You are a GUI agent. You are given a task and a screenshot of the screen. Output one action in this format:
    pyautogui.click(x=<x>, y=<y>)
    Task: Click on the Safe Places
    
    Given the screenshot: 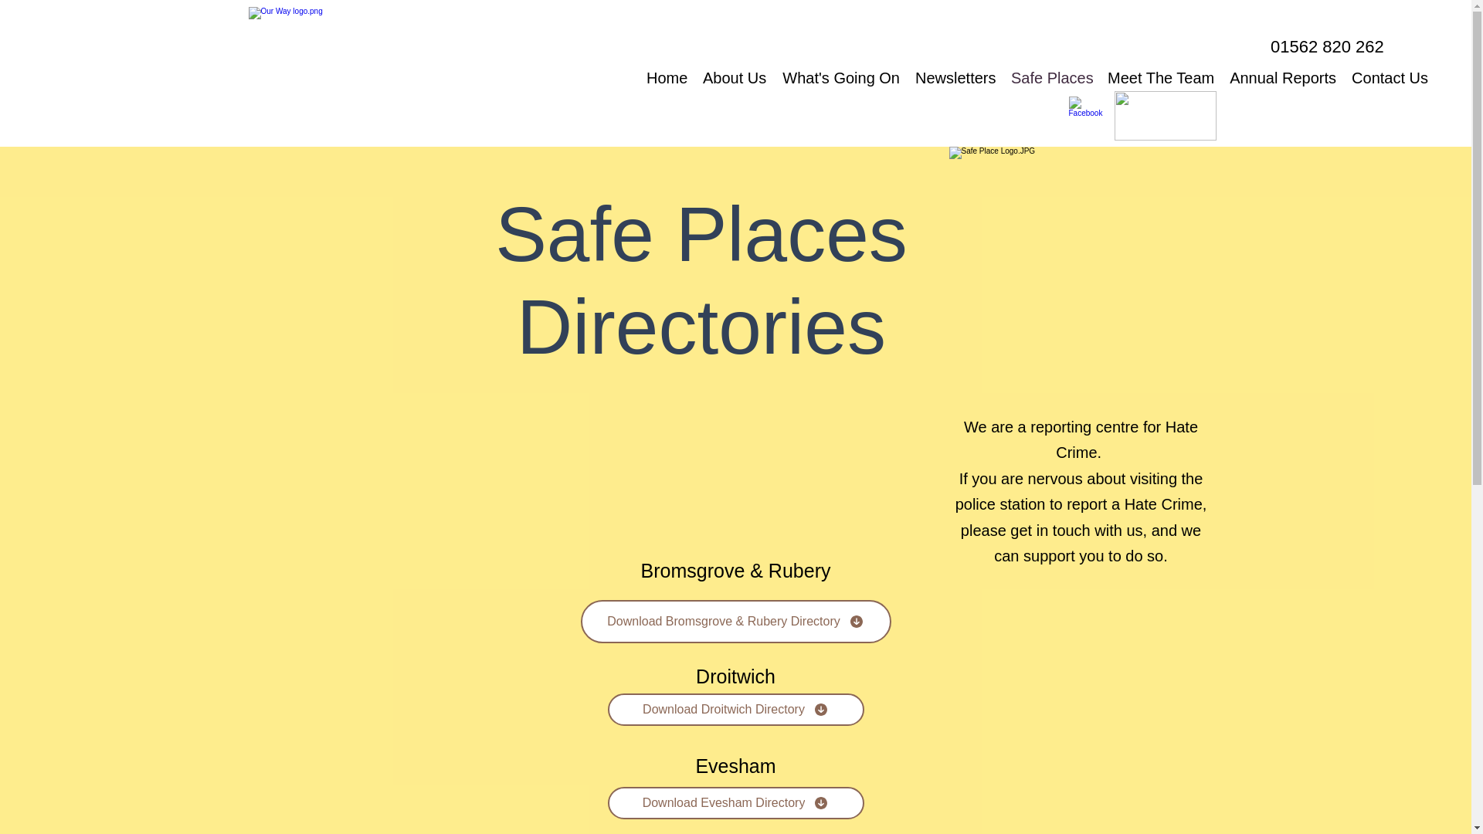 What is the action you would take?
    pyautogui.click(x=1052, y=78)
    